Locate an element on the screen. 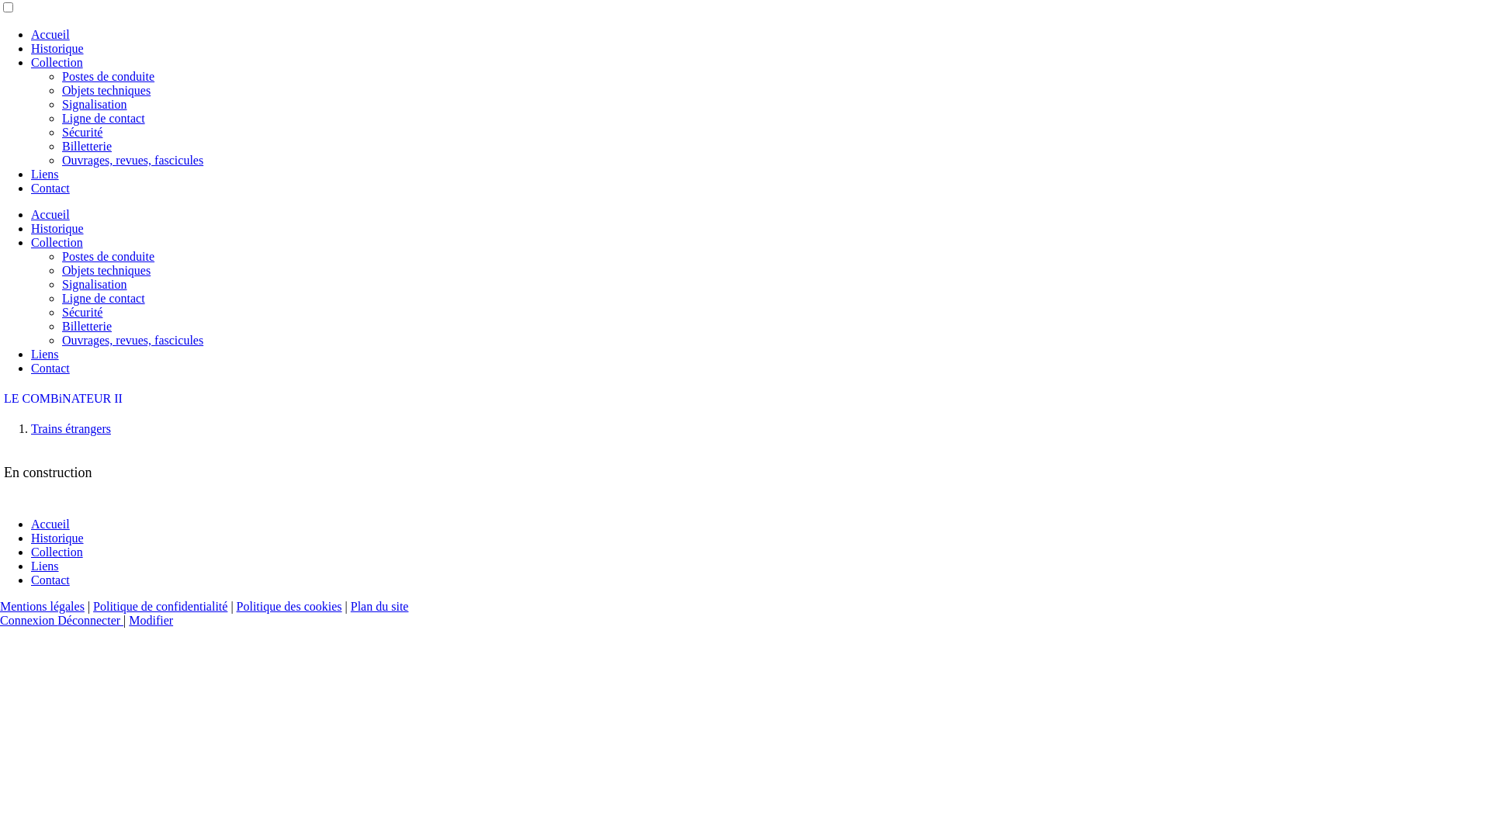 The height and width of the screenshot is (838, 1490). Politique des cookies is located at coordinates (289, 607).